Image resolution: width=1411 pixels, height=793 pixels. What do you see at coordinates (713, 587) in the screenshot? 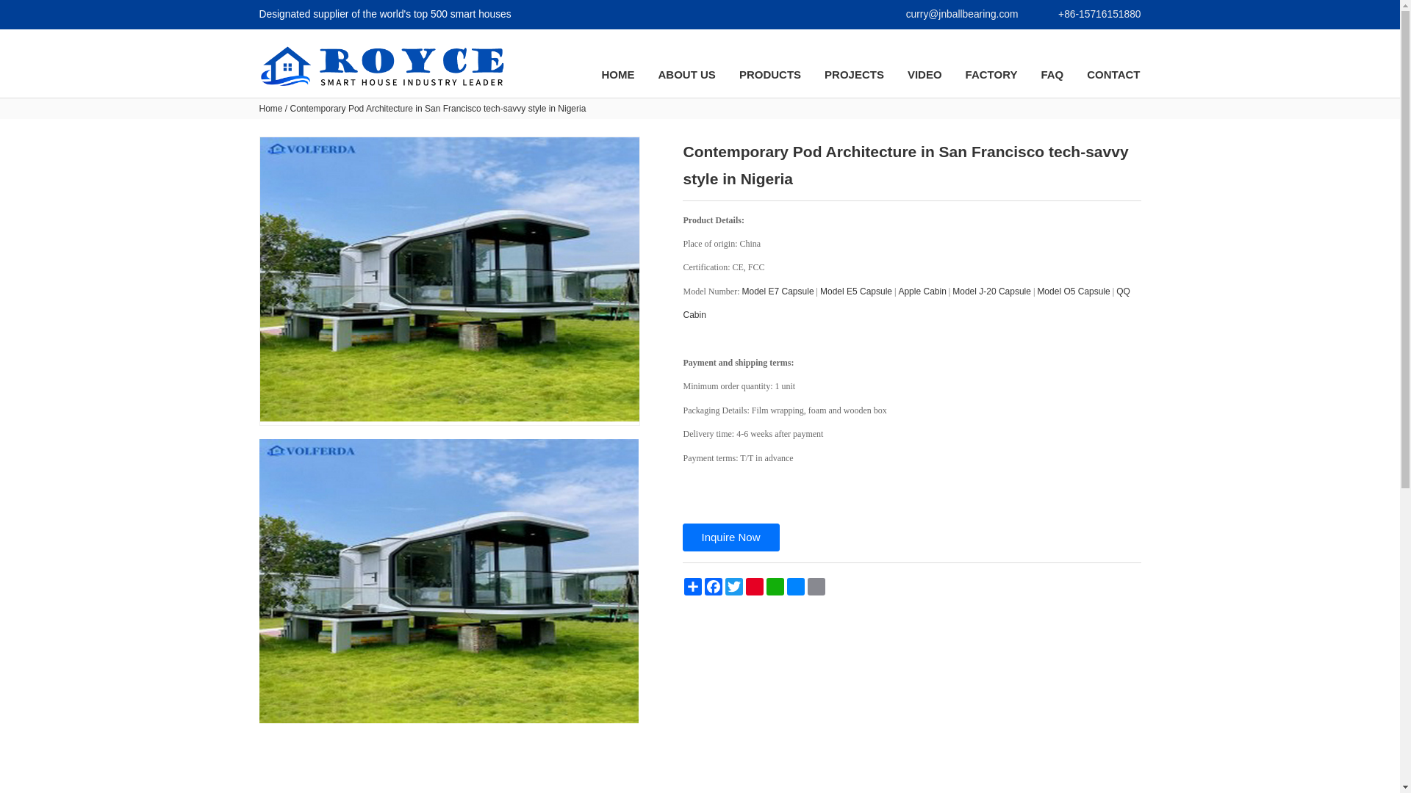
I see `Facebook` at bounding box center [713, 587].